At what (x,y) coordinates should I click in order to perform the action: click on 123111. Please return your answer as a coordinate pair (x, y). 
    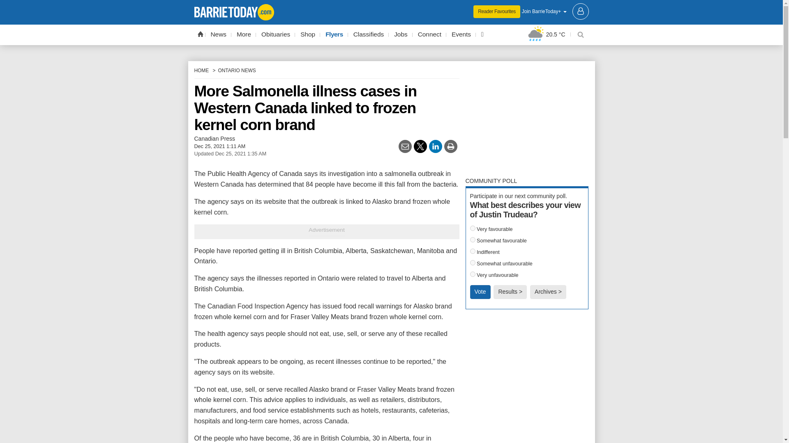
    Looking at the image, I should click on (473, 228).